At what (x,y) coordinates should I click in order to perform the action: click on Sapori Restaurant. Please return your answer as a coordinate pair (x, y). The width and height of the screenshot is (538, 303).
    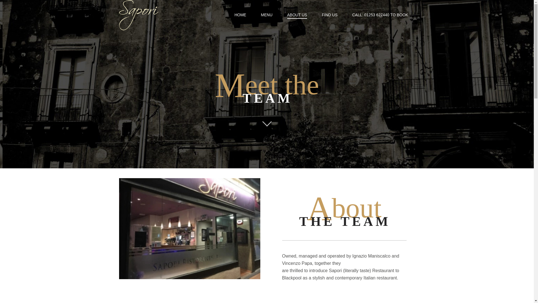
    Looking at the image, I should click on (146, 15).